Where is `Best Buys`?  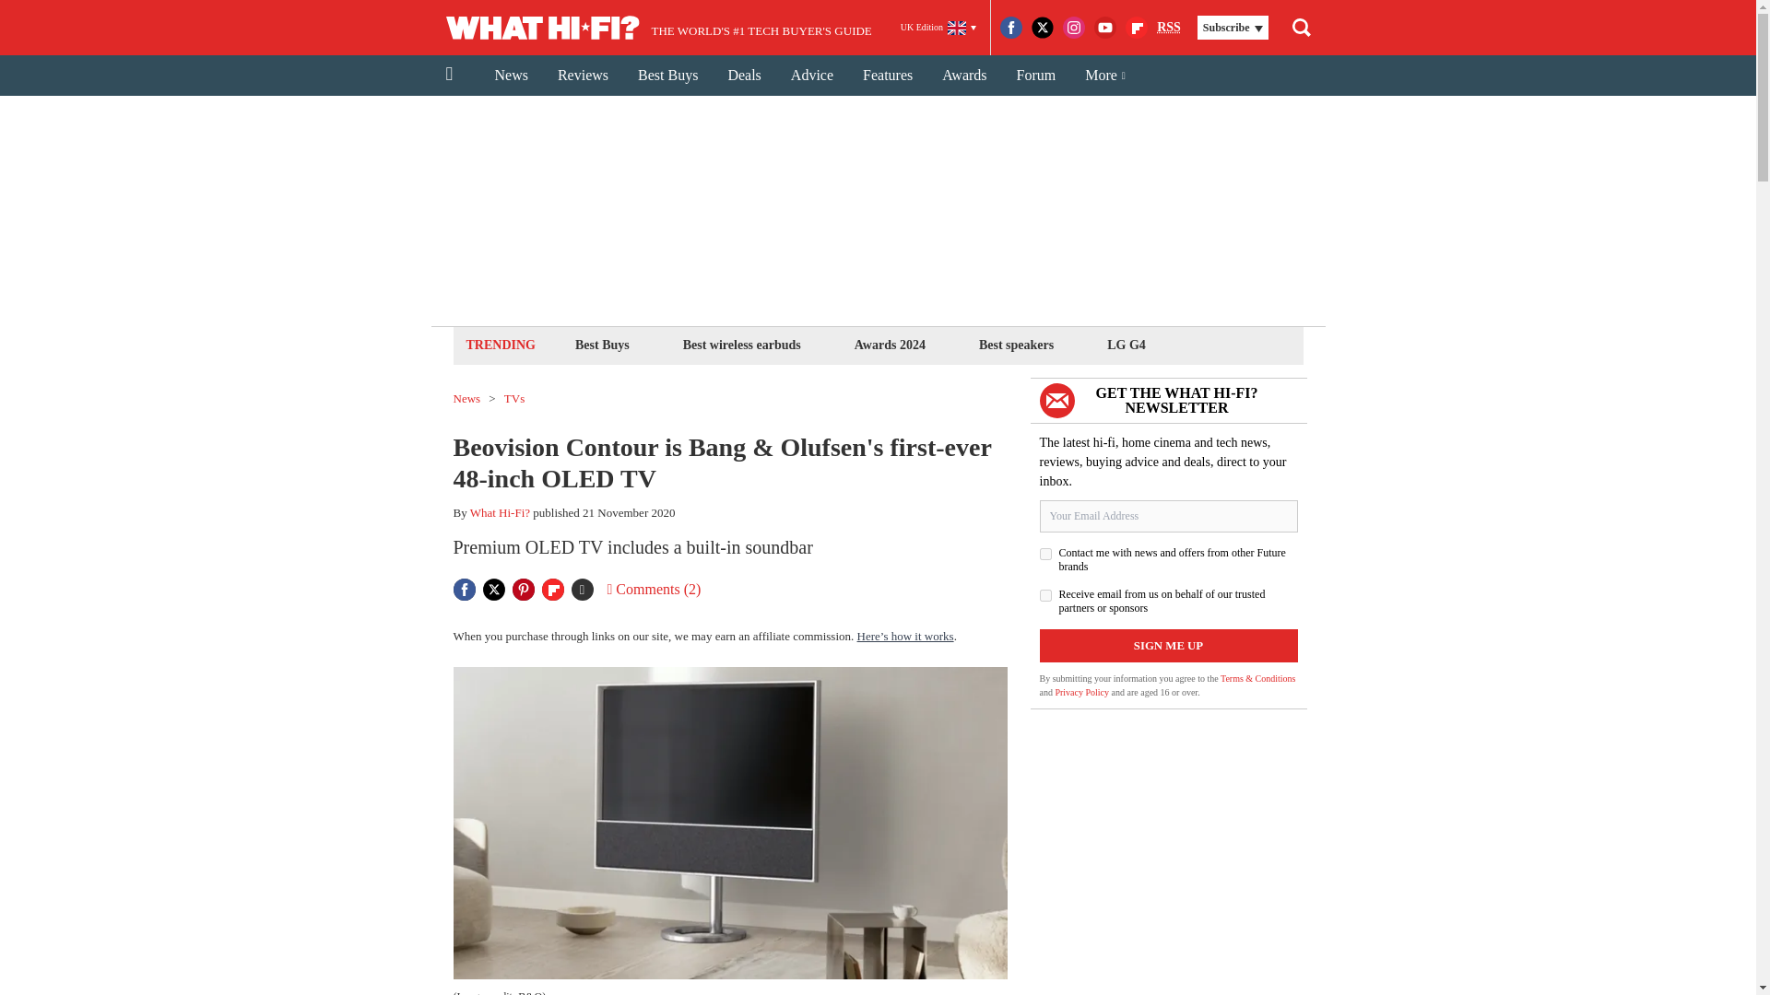 Best Buys is located at coordinates (601, 345).